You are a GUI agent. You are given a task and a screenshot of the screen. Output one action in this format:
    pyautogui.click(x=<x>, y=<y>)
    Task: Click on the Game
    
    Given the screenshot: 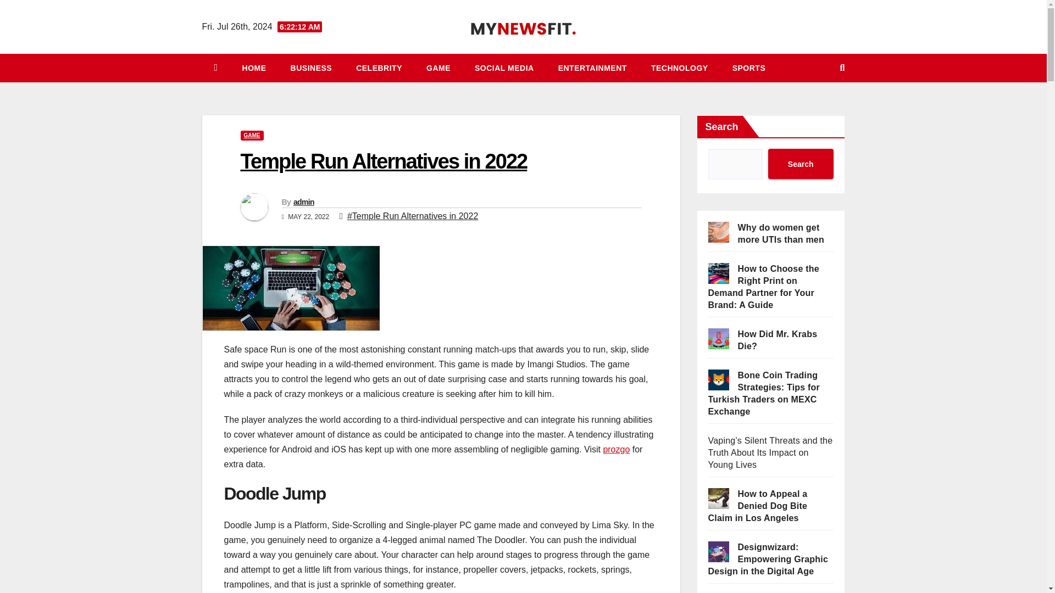 What is the action you would take?
    pyautogui.click(x=438, y=68)
    